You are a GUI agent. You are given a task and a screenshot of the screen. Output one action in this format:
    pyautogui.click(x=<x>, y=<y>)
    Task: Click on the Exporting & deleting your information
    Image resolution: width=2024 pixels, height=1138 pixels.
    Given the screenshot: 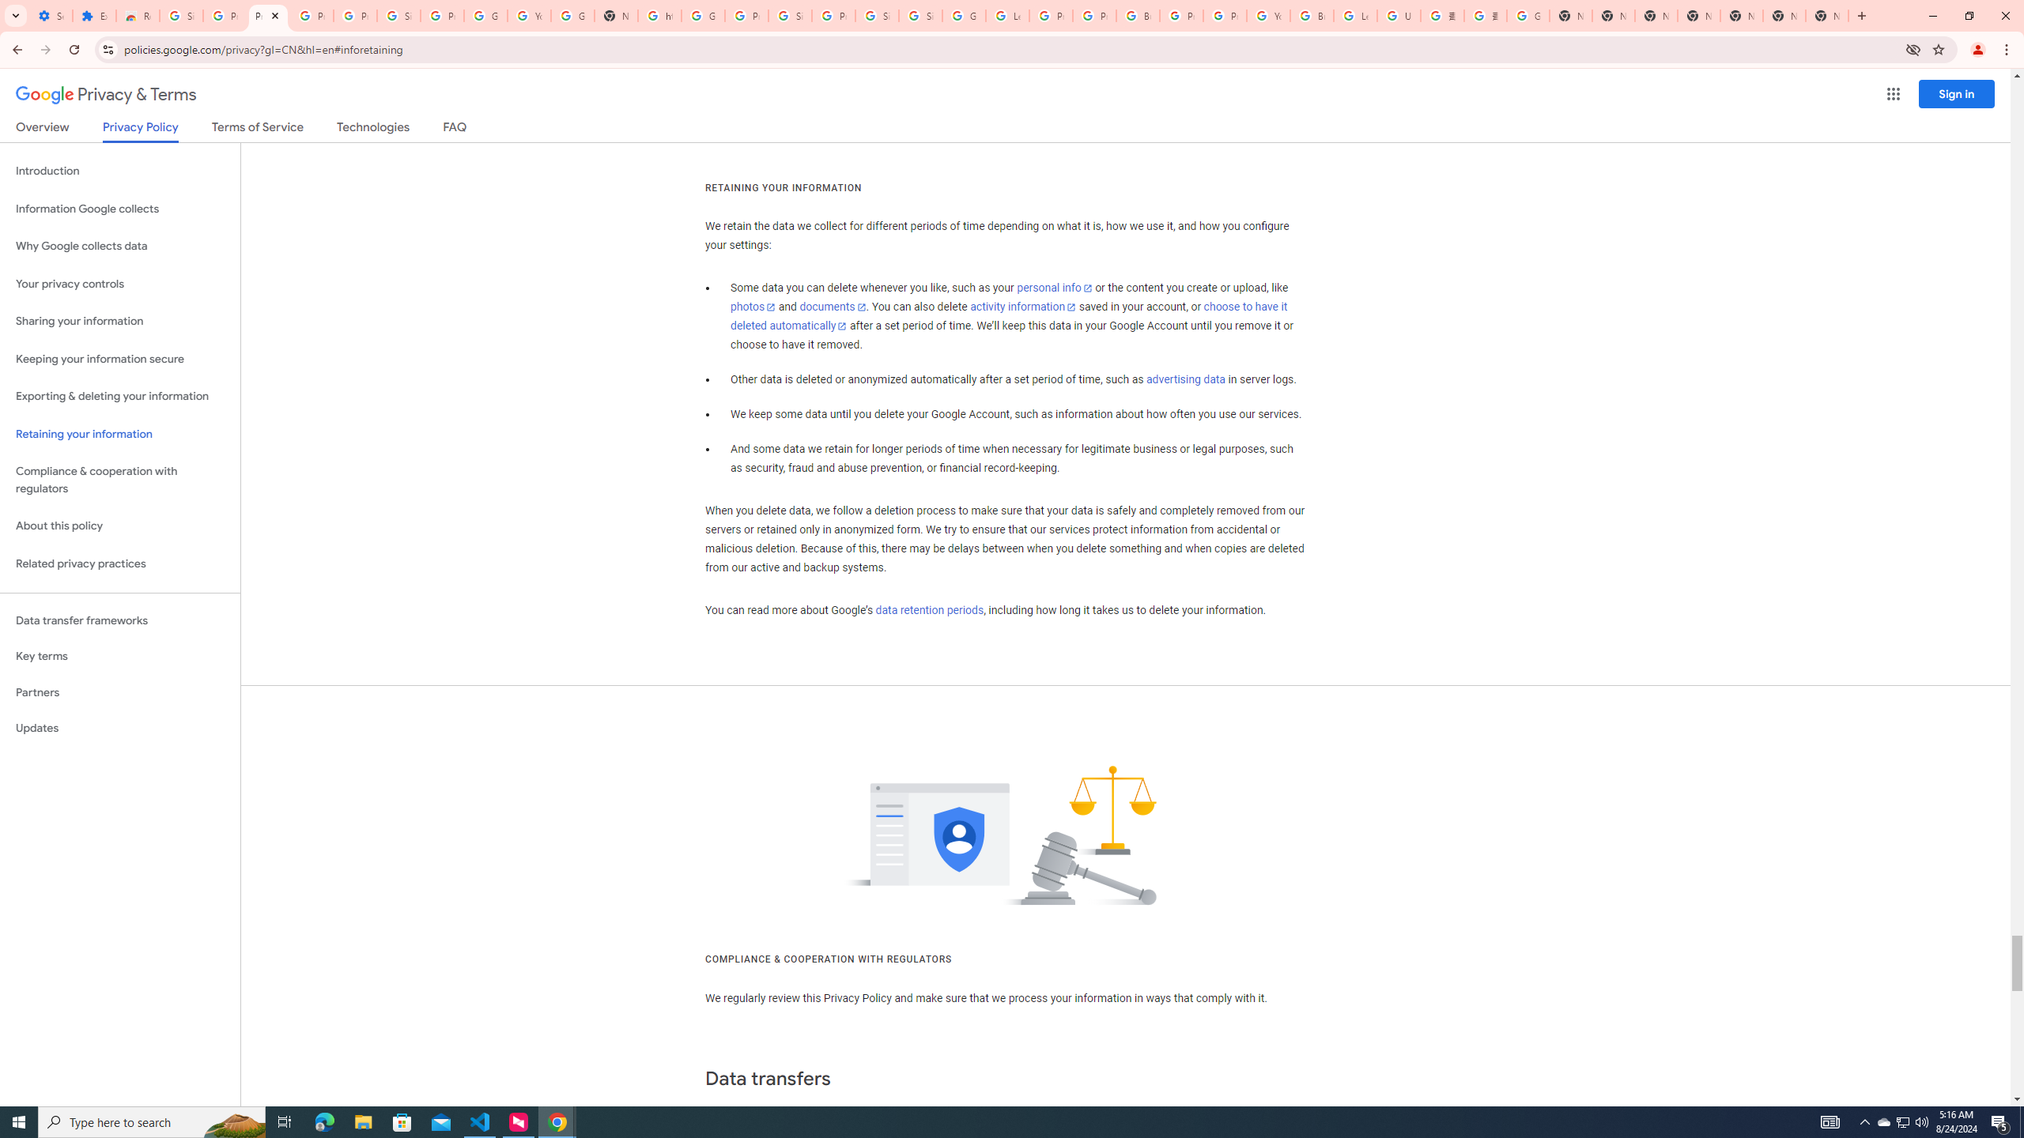 What is the action you would take?
    pyautogui.click(x=120, y=397)
    